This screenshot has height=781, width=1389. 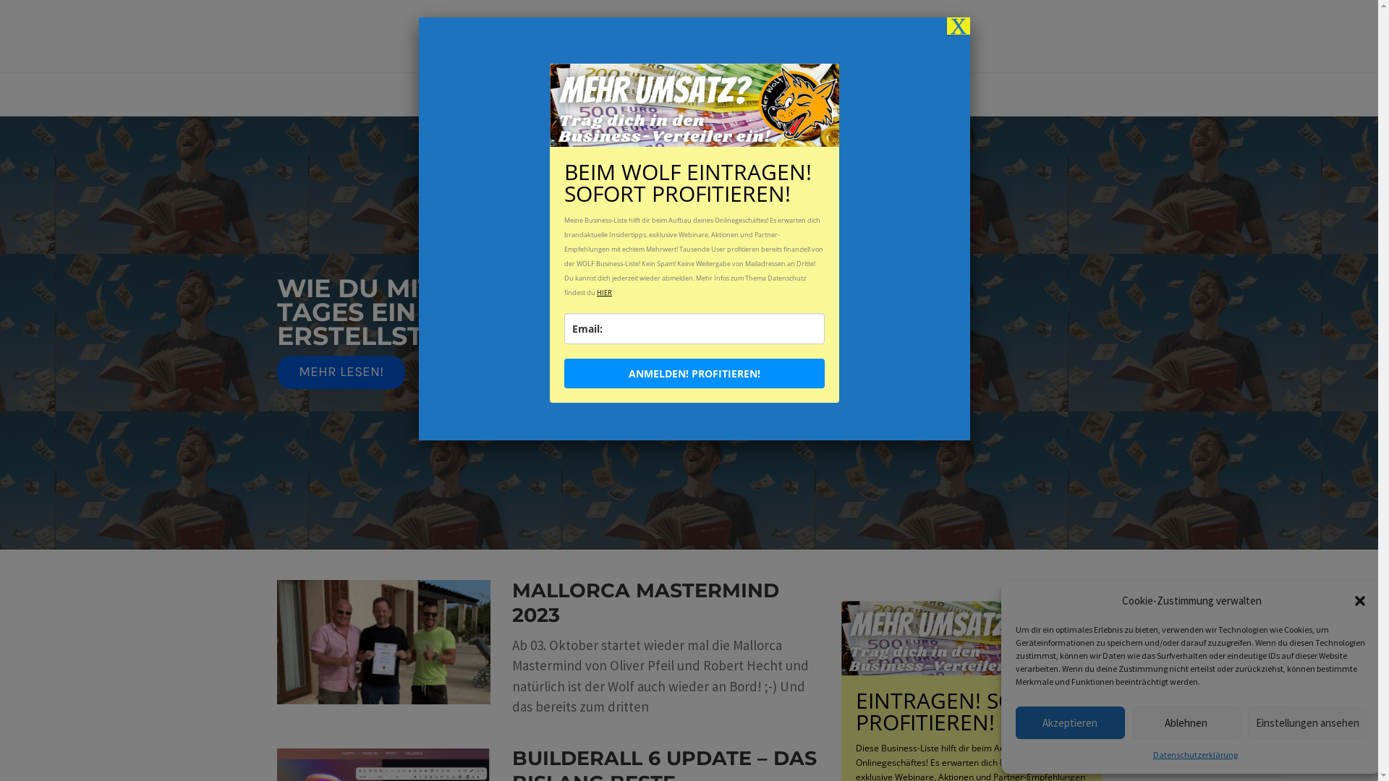 What do you see at coordinates (341, 372) in the screenshot?
I see `MEHR LESEN!` at bounding box center [341, 372].